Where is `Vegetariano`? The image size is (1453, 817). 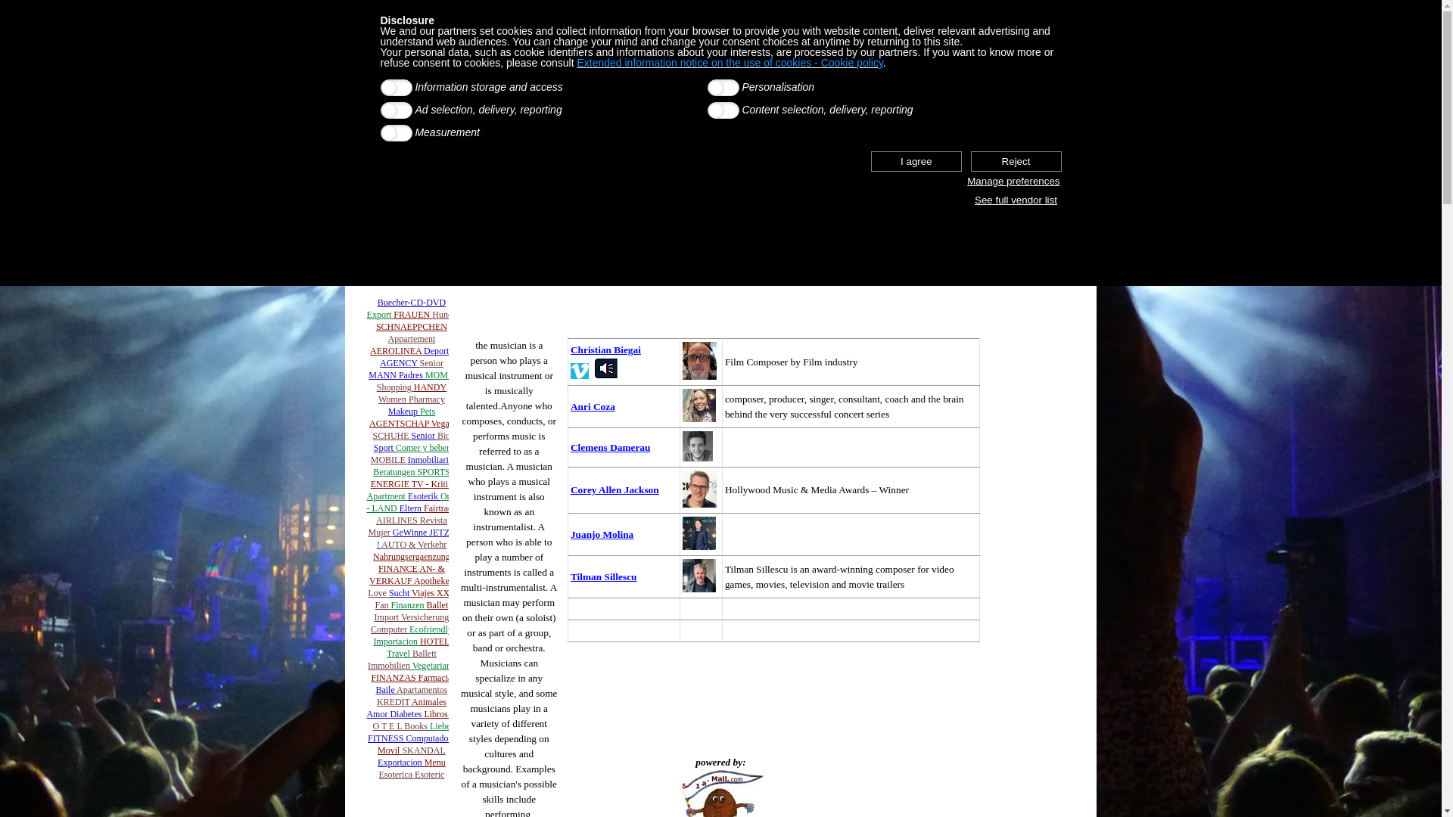
Vegetariano is located at coordinates (434, 666).